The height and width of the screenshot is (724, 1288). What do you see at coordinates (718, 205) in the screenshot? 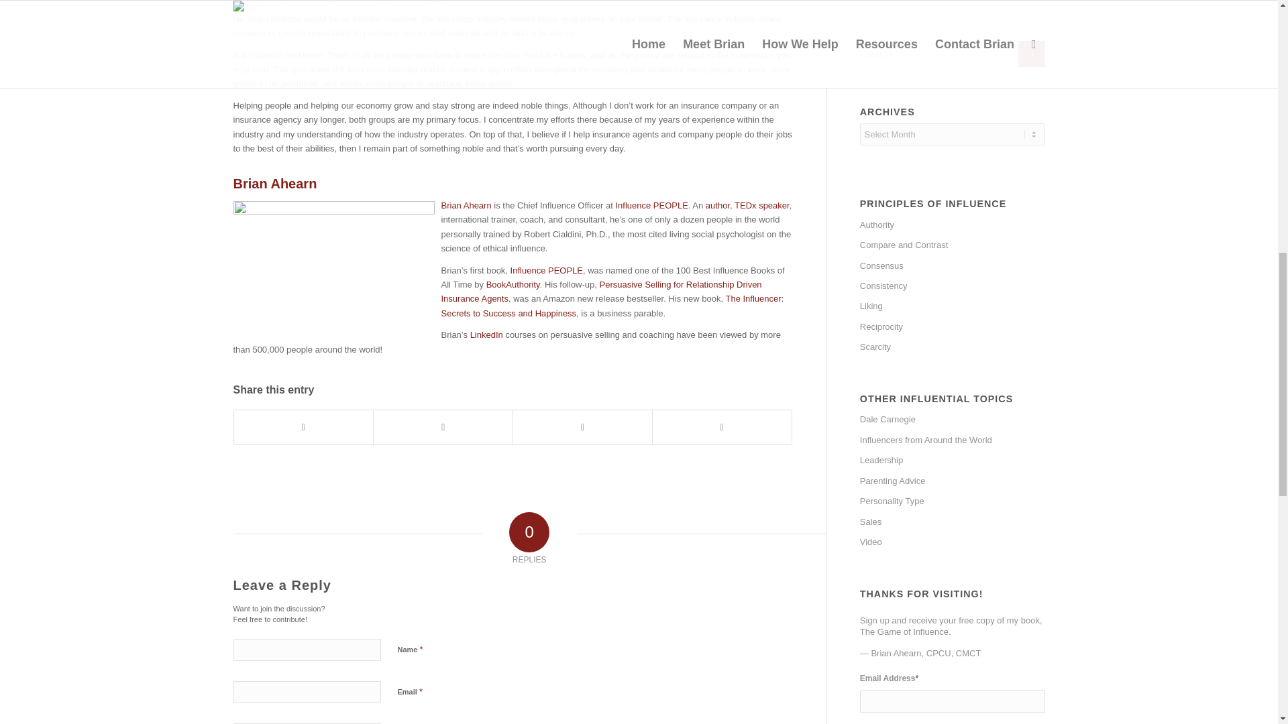
I see `author` at bounding box center [718, 205].